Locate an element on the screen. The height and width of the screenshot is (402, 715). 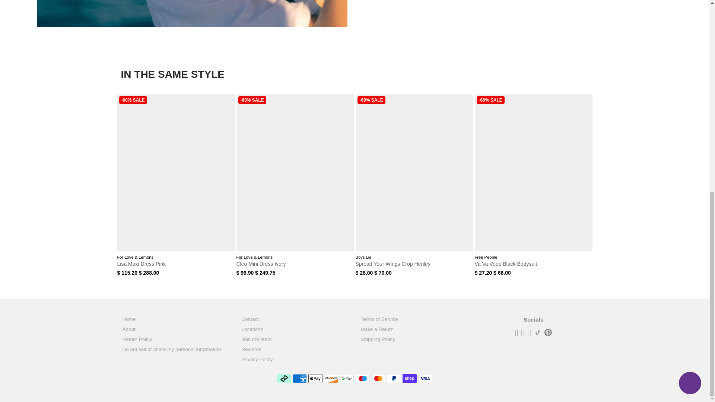
Discover is located at coordinates (331, 379).